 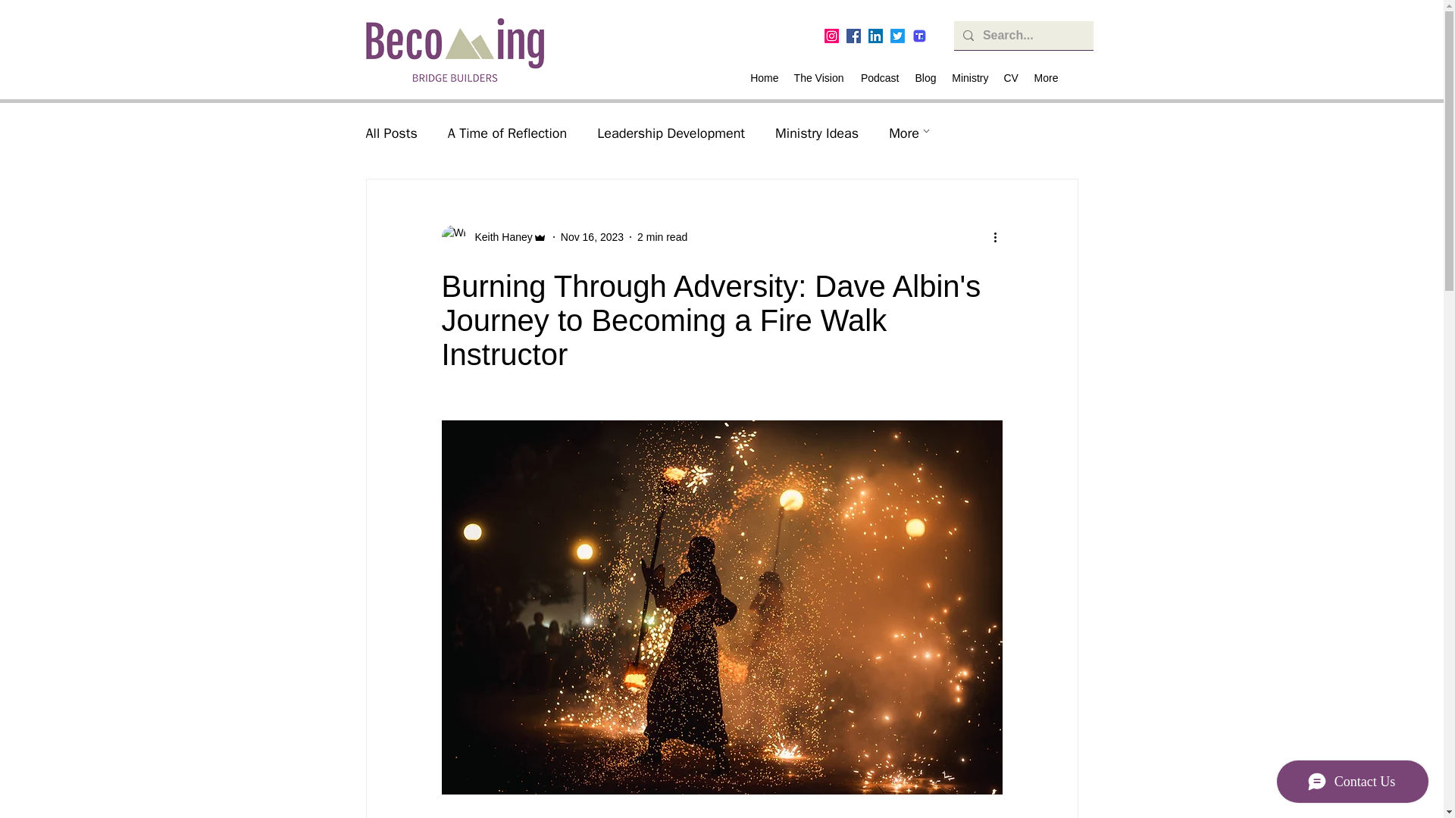 What do you see at coordinates (671, 133) in the screenshot?
I see `Leadership Development` at bounding box center [671, 133].